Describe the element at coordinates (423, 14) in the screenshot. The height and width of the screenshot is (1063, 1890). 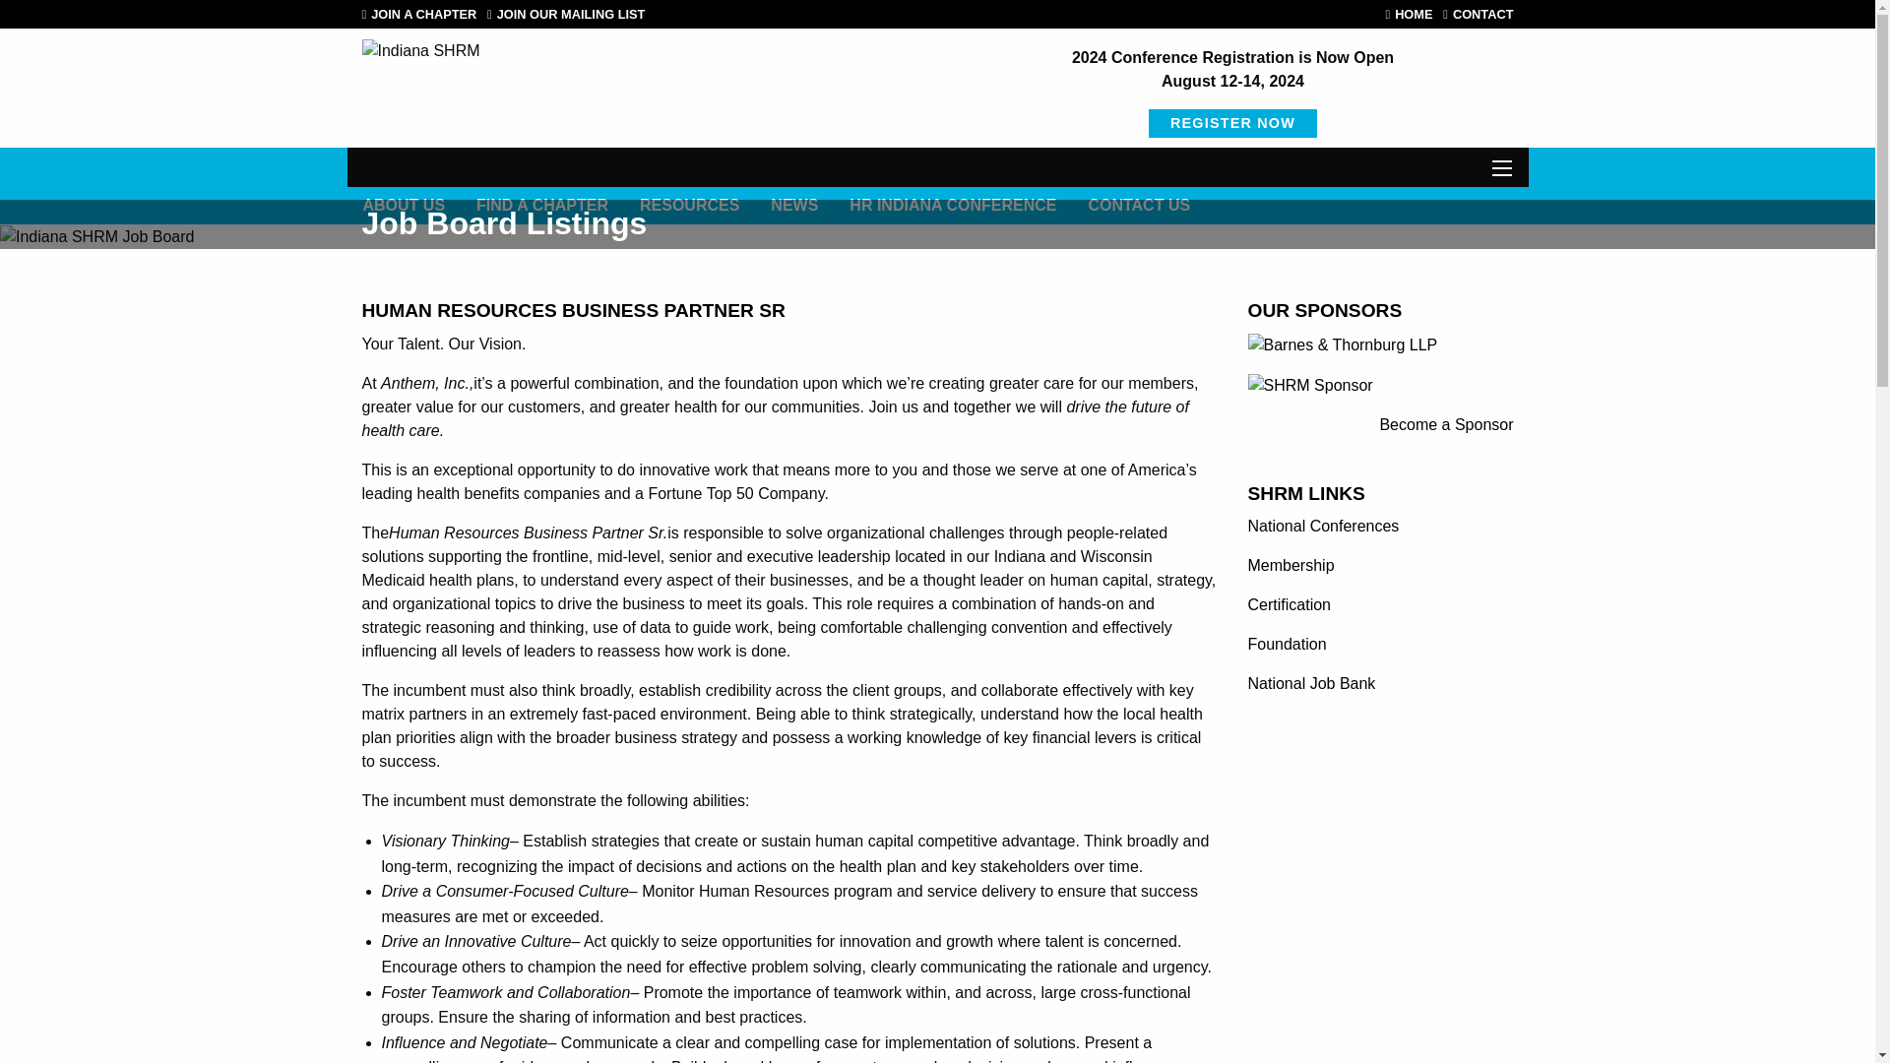
I see `JOIN A CHAPTER` at that location.